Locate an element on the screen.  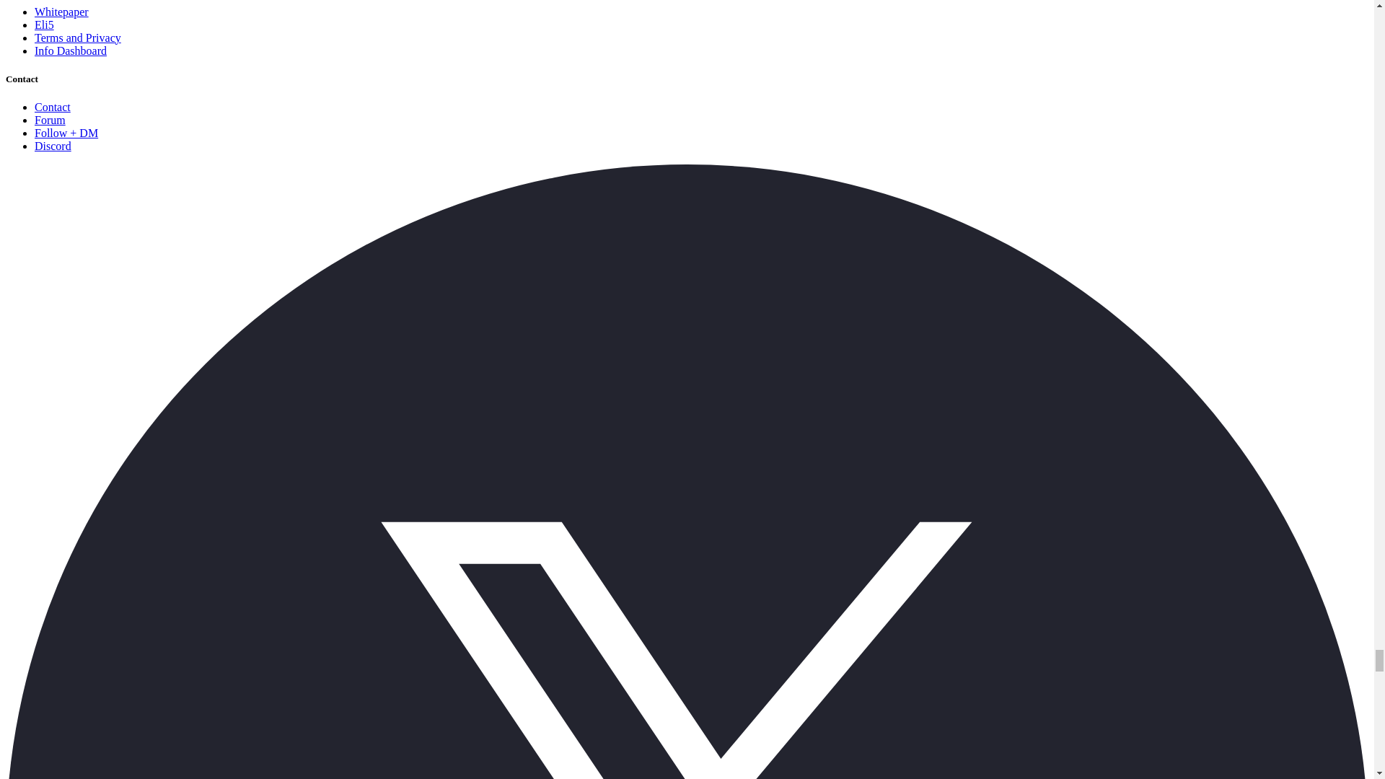
Whitepaper is located at coordinates (61, 12).